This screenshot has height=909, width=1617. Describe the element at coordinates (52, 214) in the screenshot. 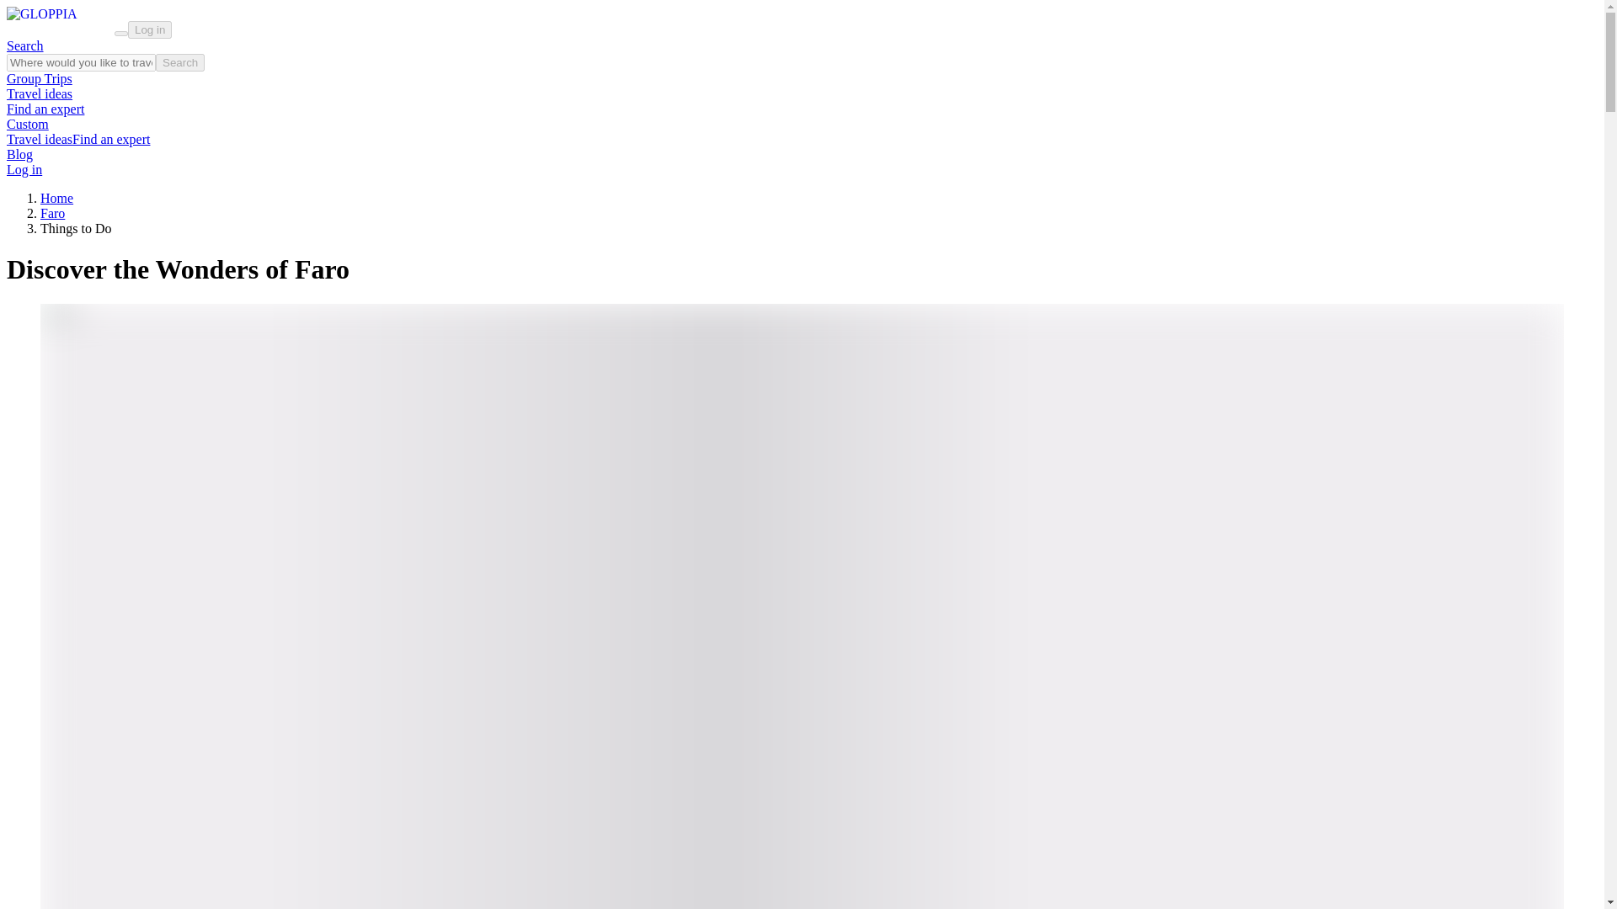

I see `Faro` at that location.